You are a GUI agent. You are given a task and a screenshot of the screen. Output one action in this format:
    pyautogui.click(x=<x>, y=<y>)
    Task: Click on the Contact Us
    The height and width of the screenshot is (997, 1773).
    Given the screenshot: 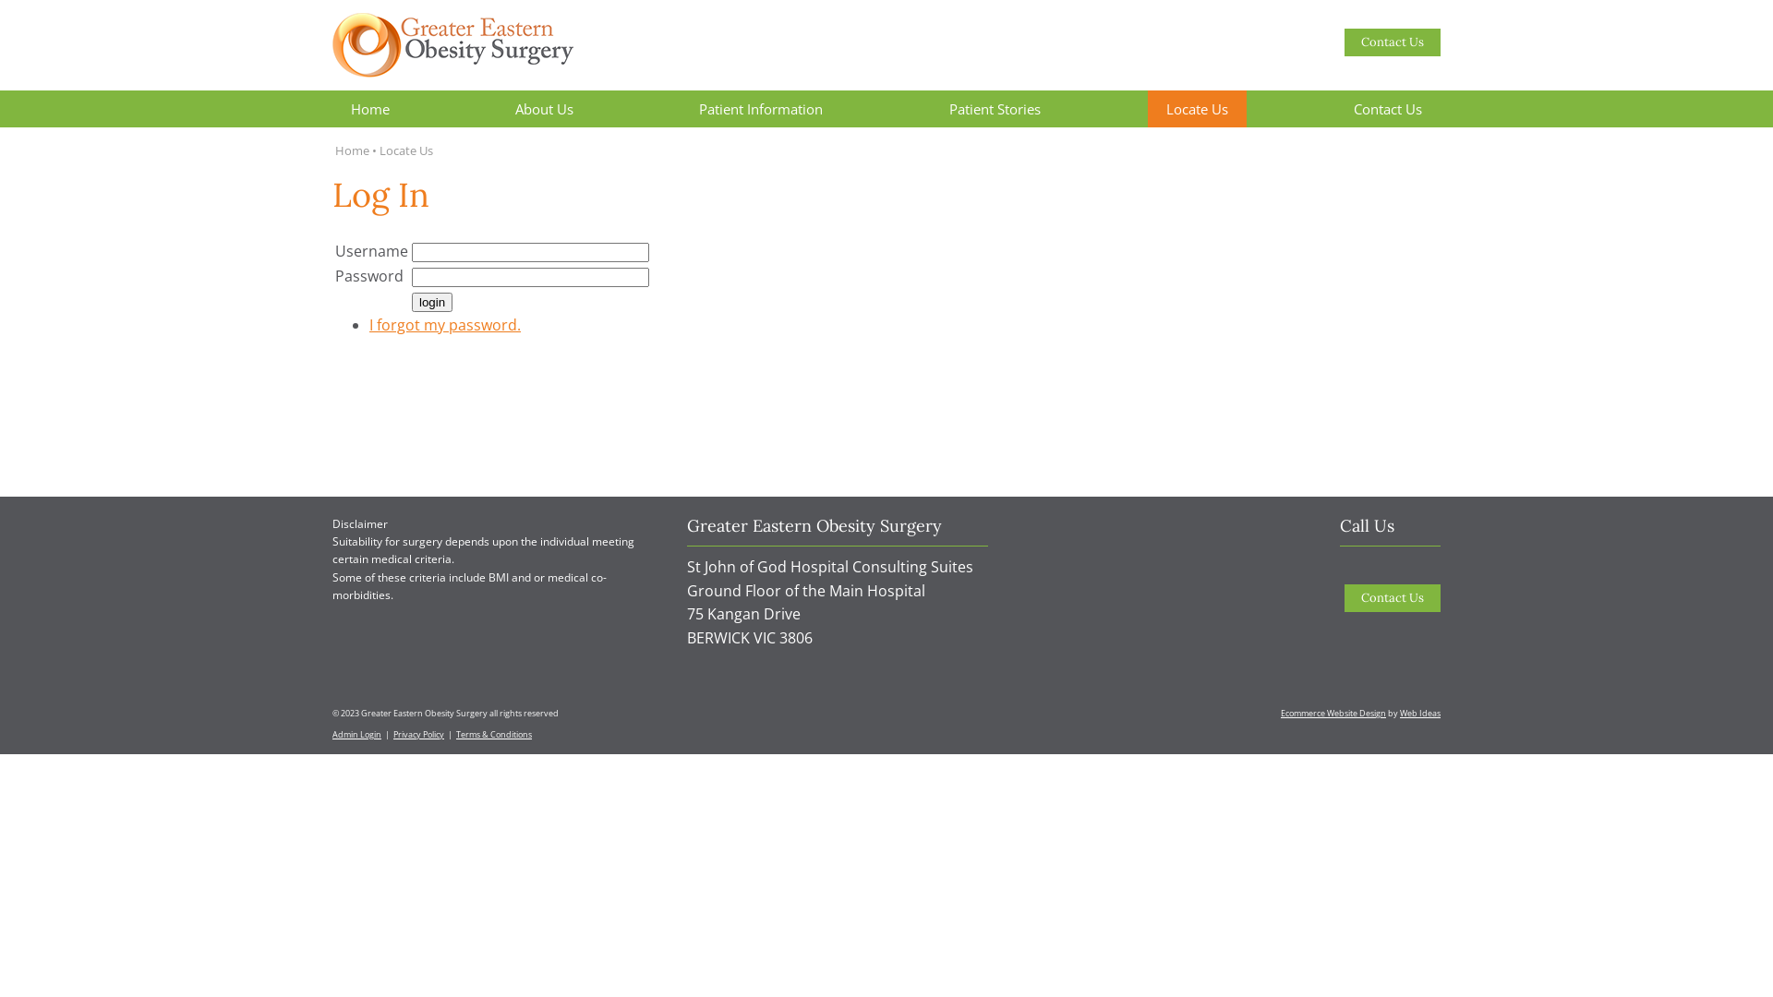 What is the action you would take?
    pyautogui.click(x=1388, y=109)
    